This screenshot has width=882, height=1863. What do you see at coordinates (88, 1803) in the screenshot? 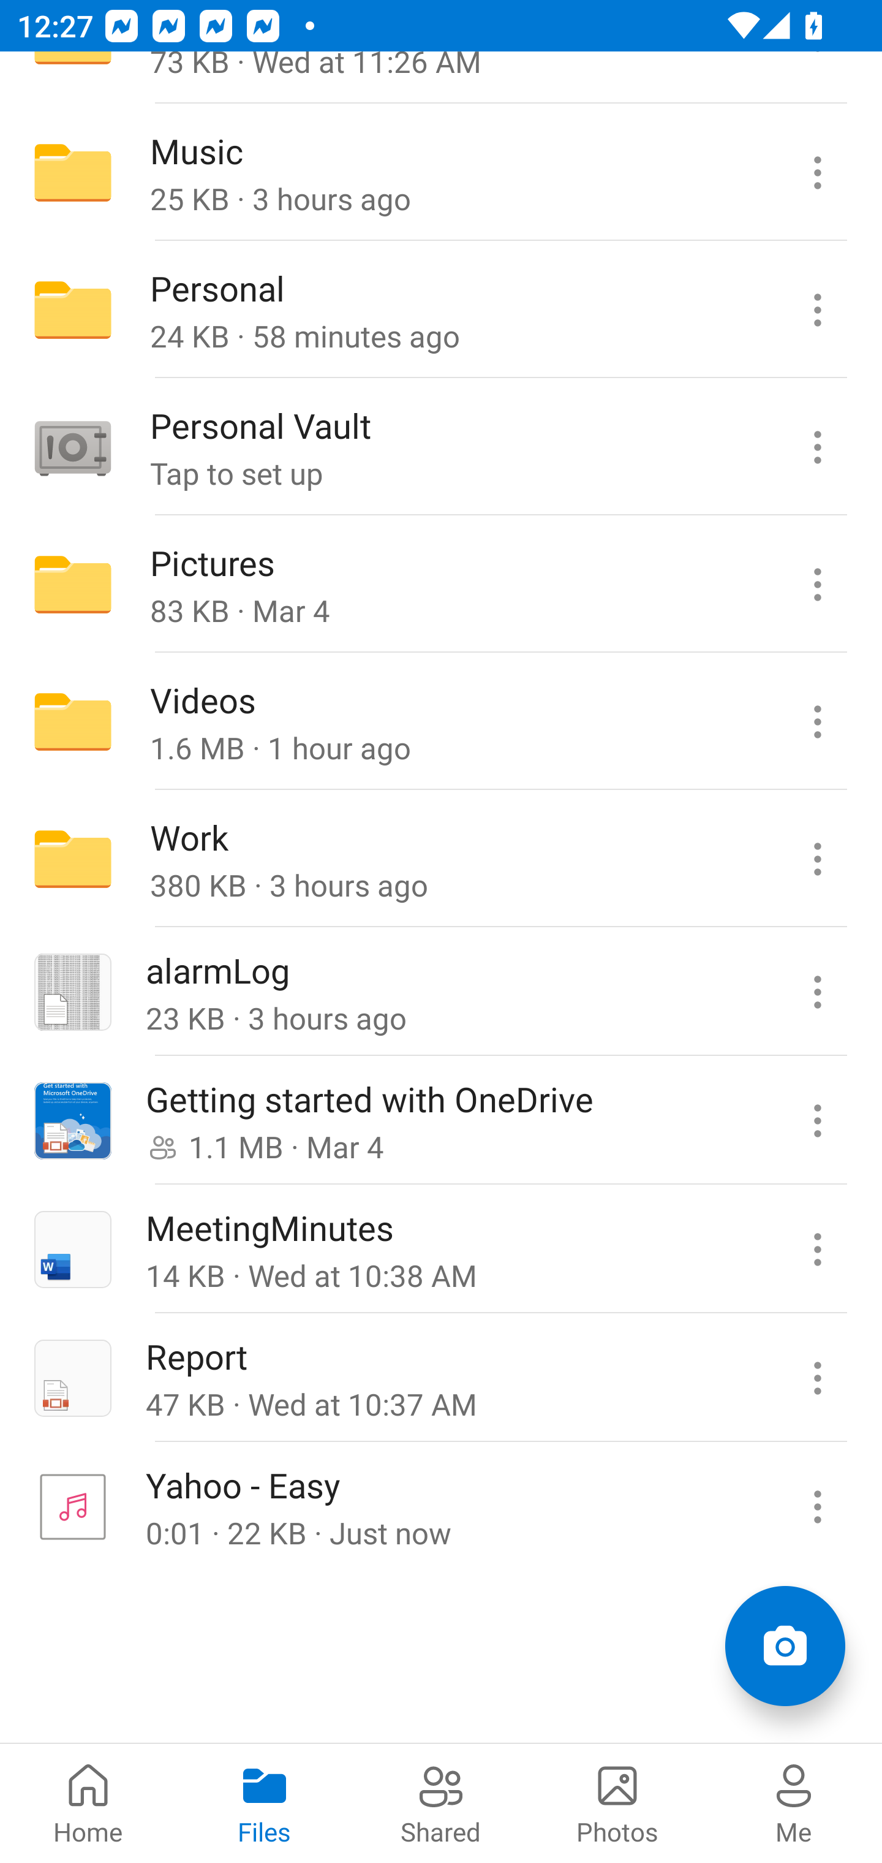
I see `Home pivot Home` at bounding box center [88, 1803].